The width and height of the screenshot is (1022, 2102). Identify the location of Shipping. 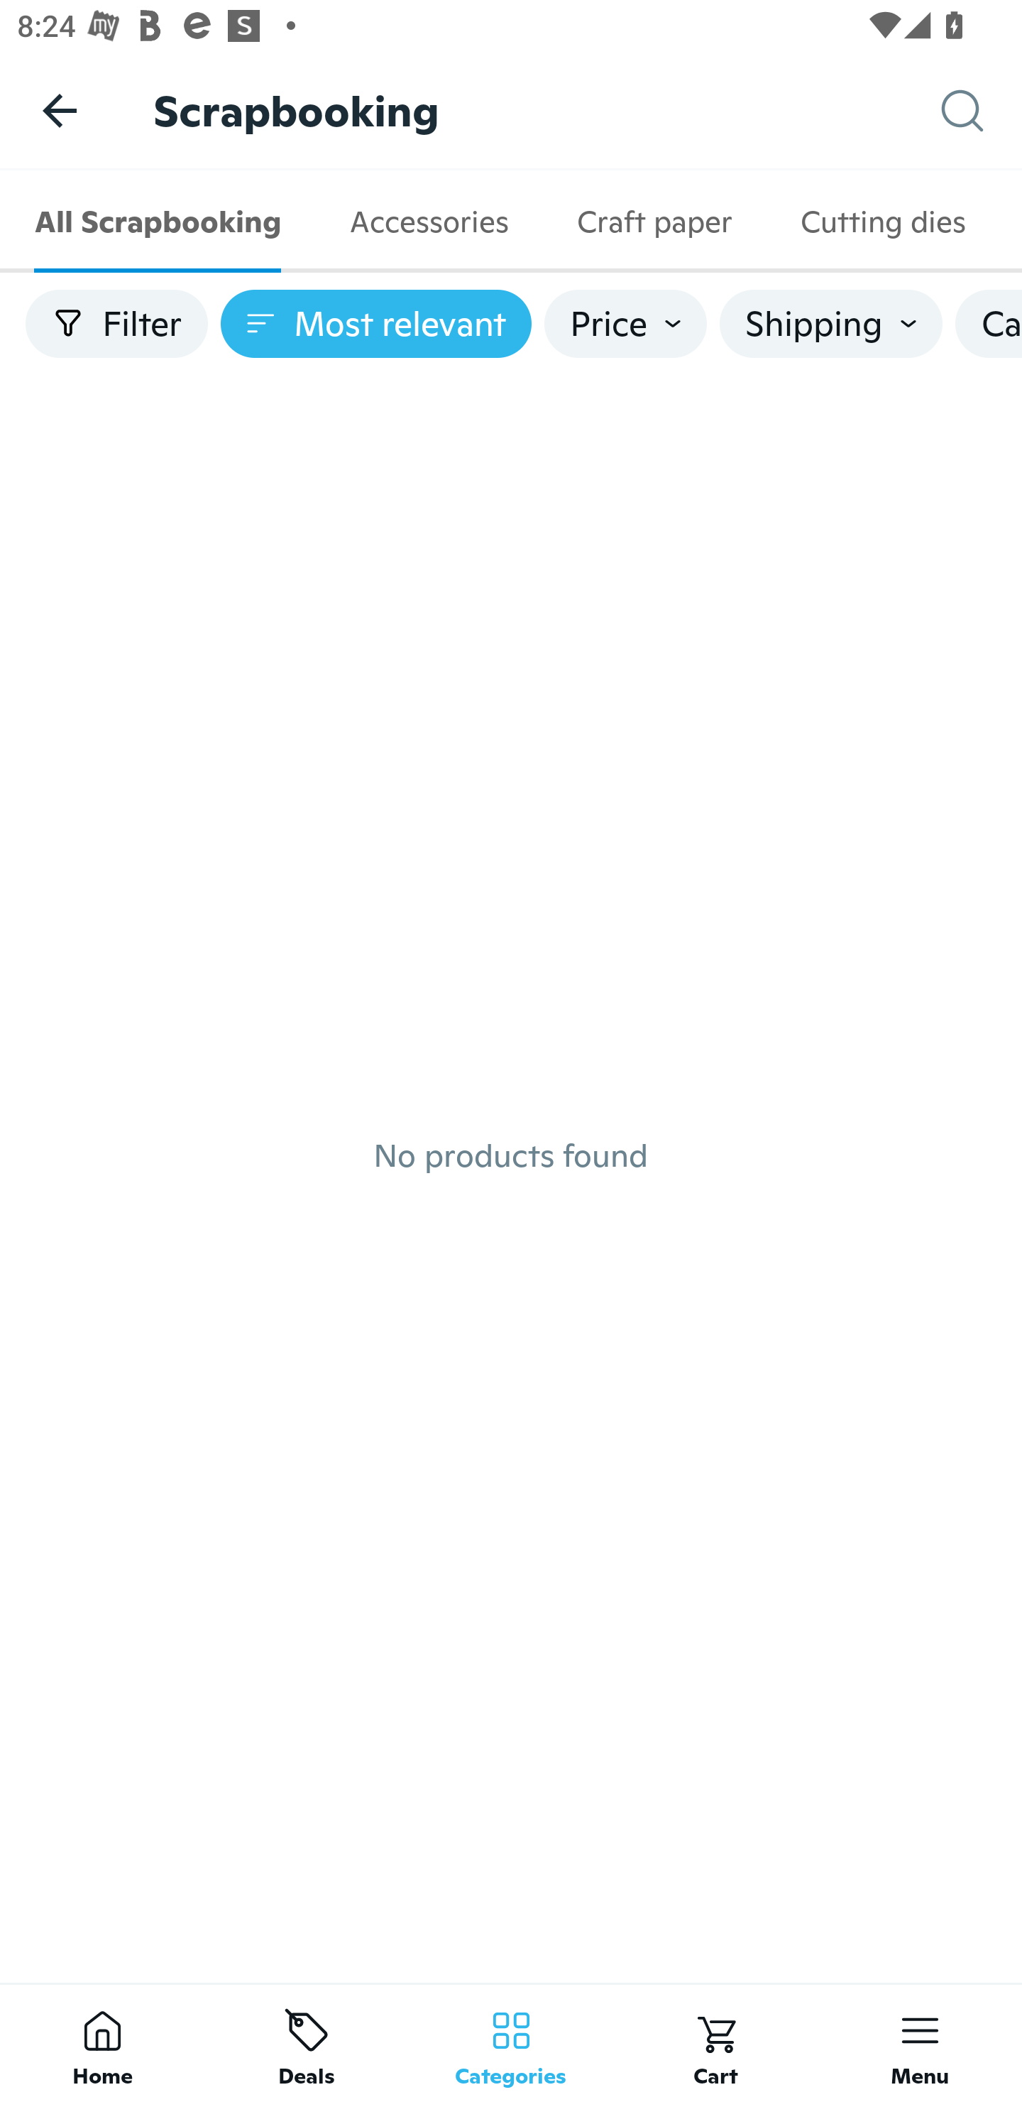
(830, 324).